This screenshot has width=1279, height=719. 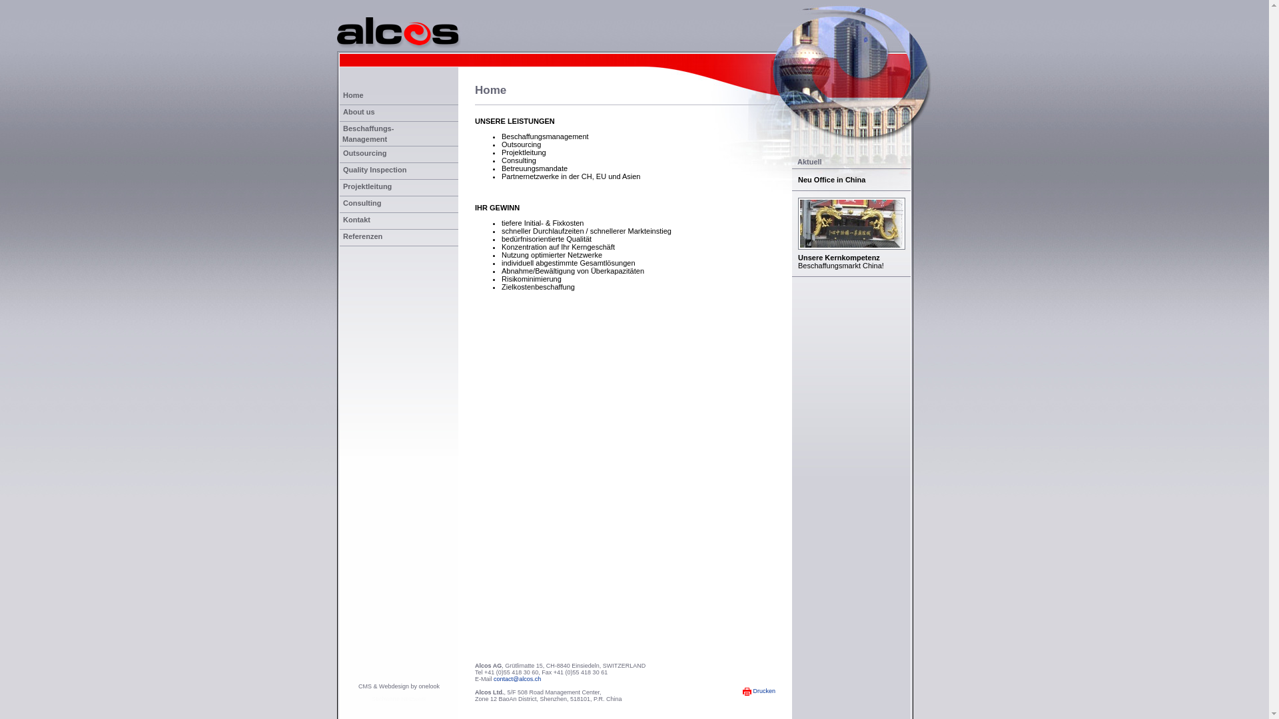 I want to click on Quality Inspection      , so click(x=399, y=172).